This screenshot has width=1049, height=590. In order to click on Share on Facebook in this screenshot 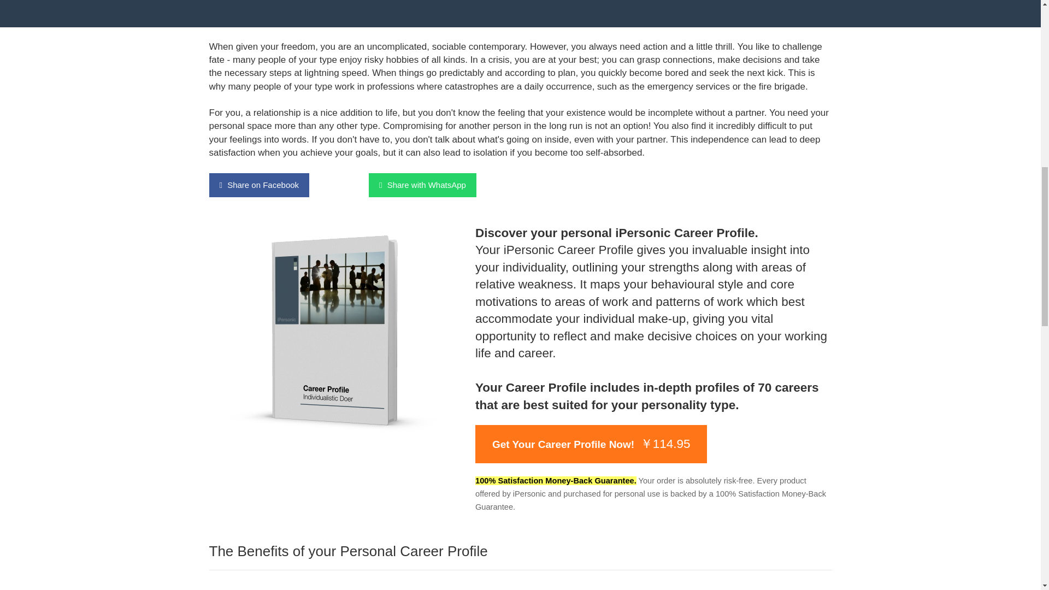, I will do `click(259, 185)`.